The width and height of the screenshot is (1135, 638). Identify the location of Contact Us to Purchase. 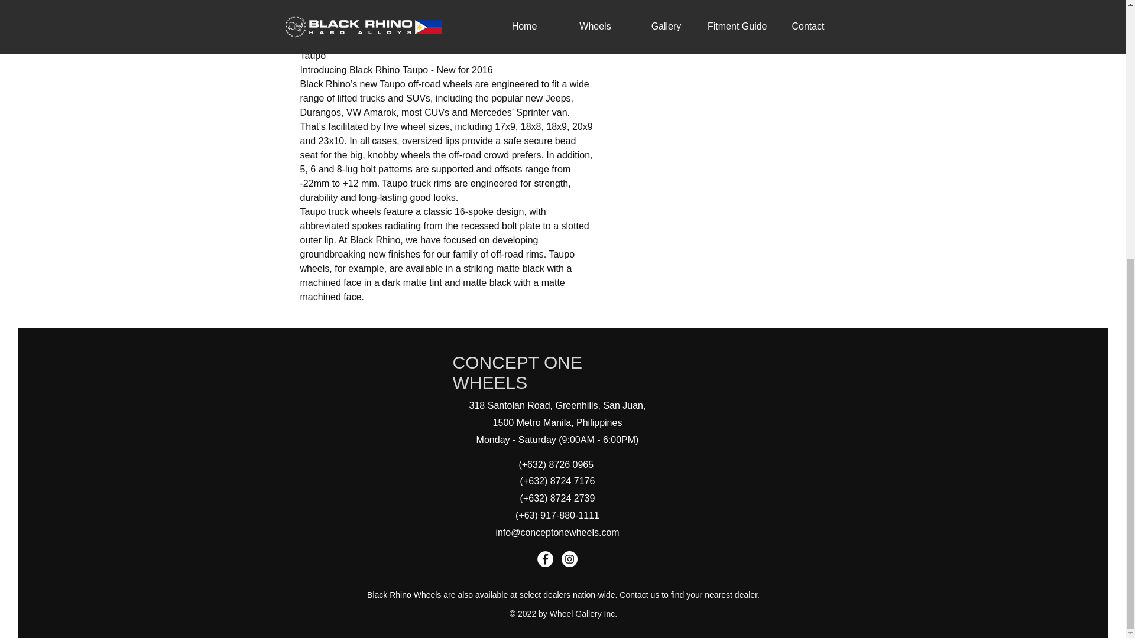
(724, 40).